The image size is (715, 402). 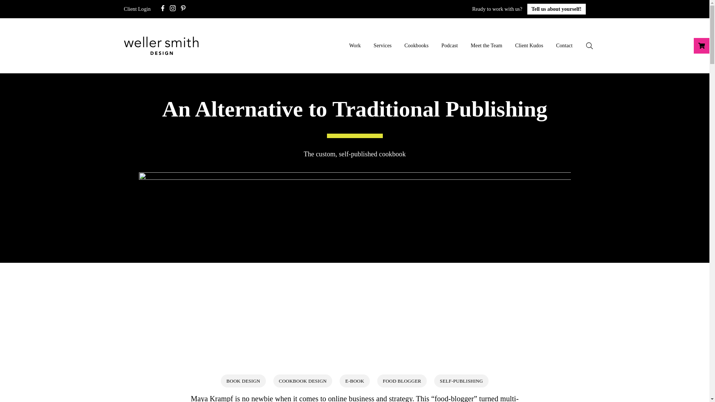 What do you see at coordinates (183, 9) in the screenshot?
I see `Pinterest` at bounding box center [183, 9].